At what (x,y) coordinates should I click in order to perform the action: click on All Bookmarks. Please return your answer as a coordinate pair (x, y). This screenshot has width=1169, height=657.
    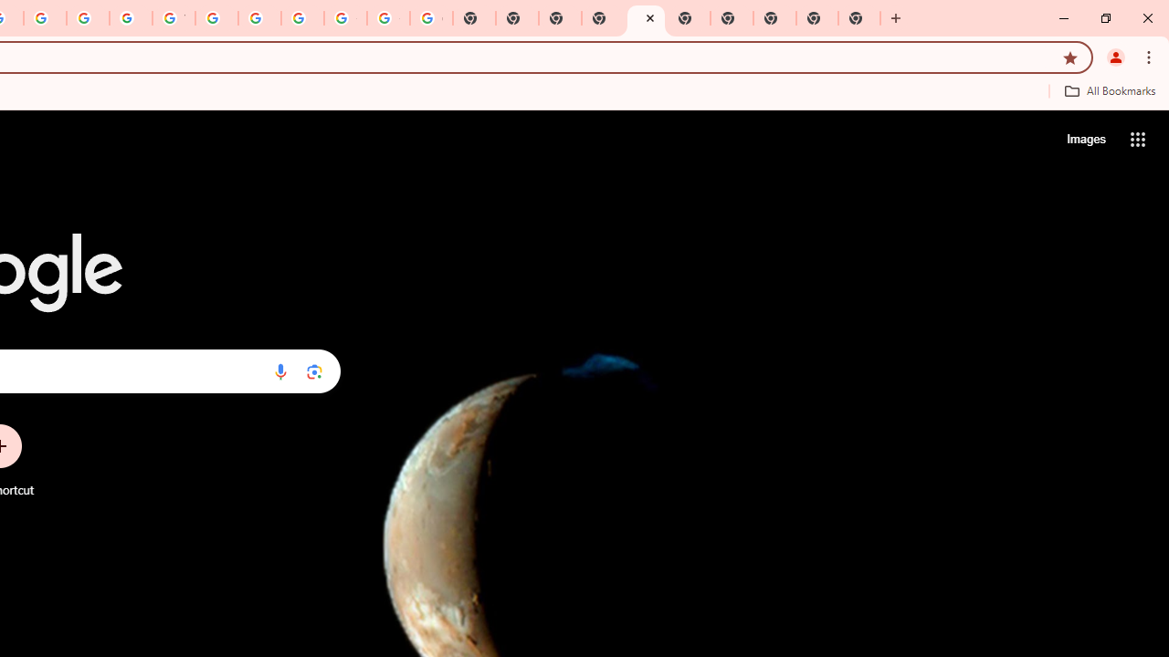
    Looking at the image, I should click on (1110, 90).